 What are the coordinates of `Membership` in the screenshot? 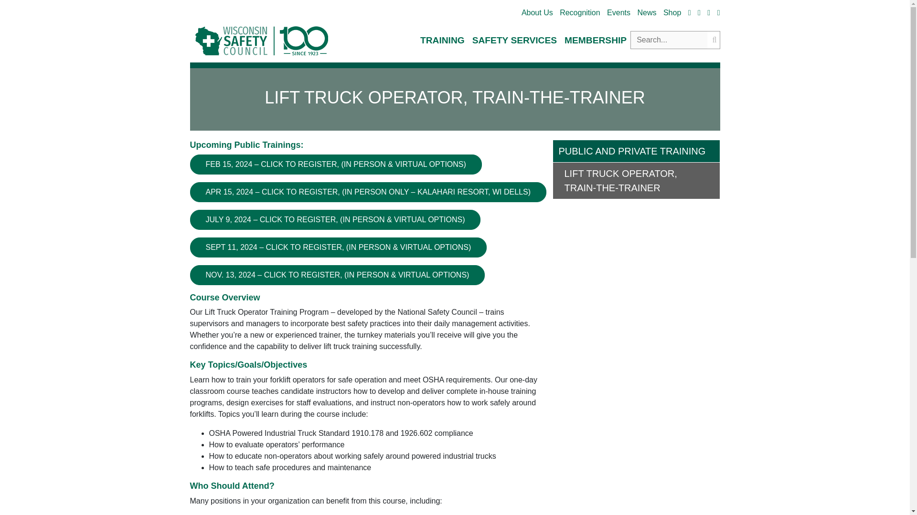 It's located at (595, 41).